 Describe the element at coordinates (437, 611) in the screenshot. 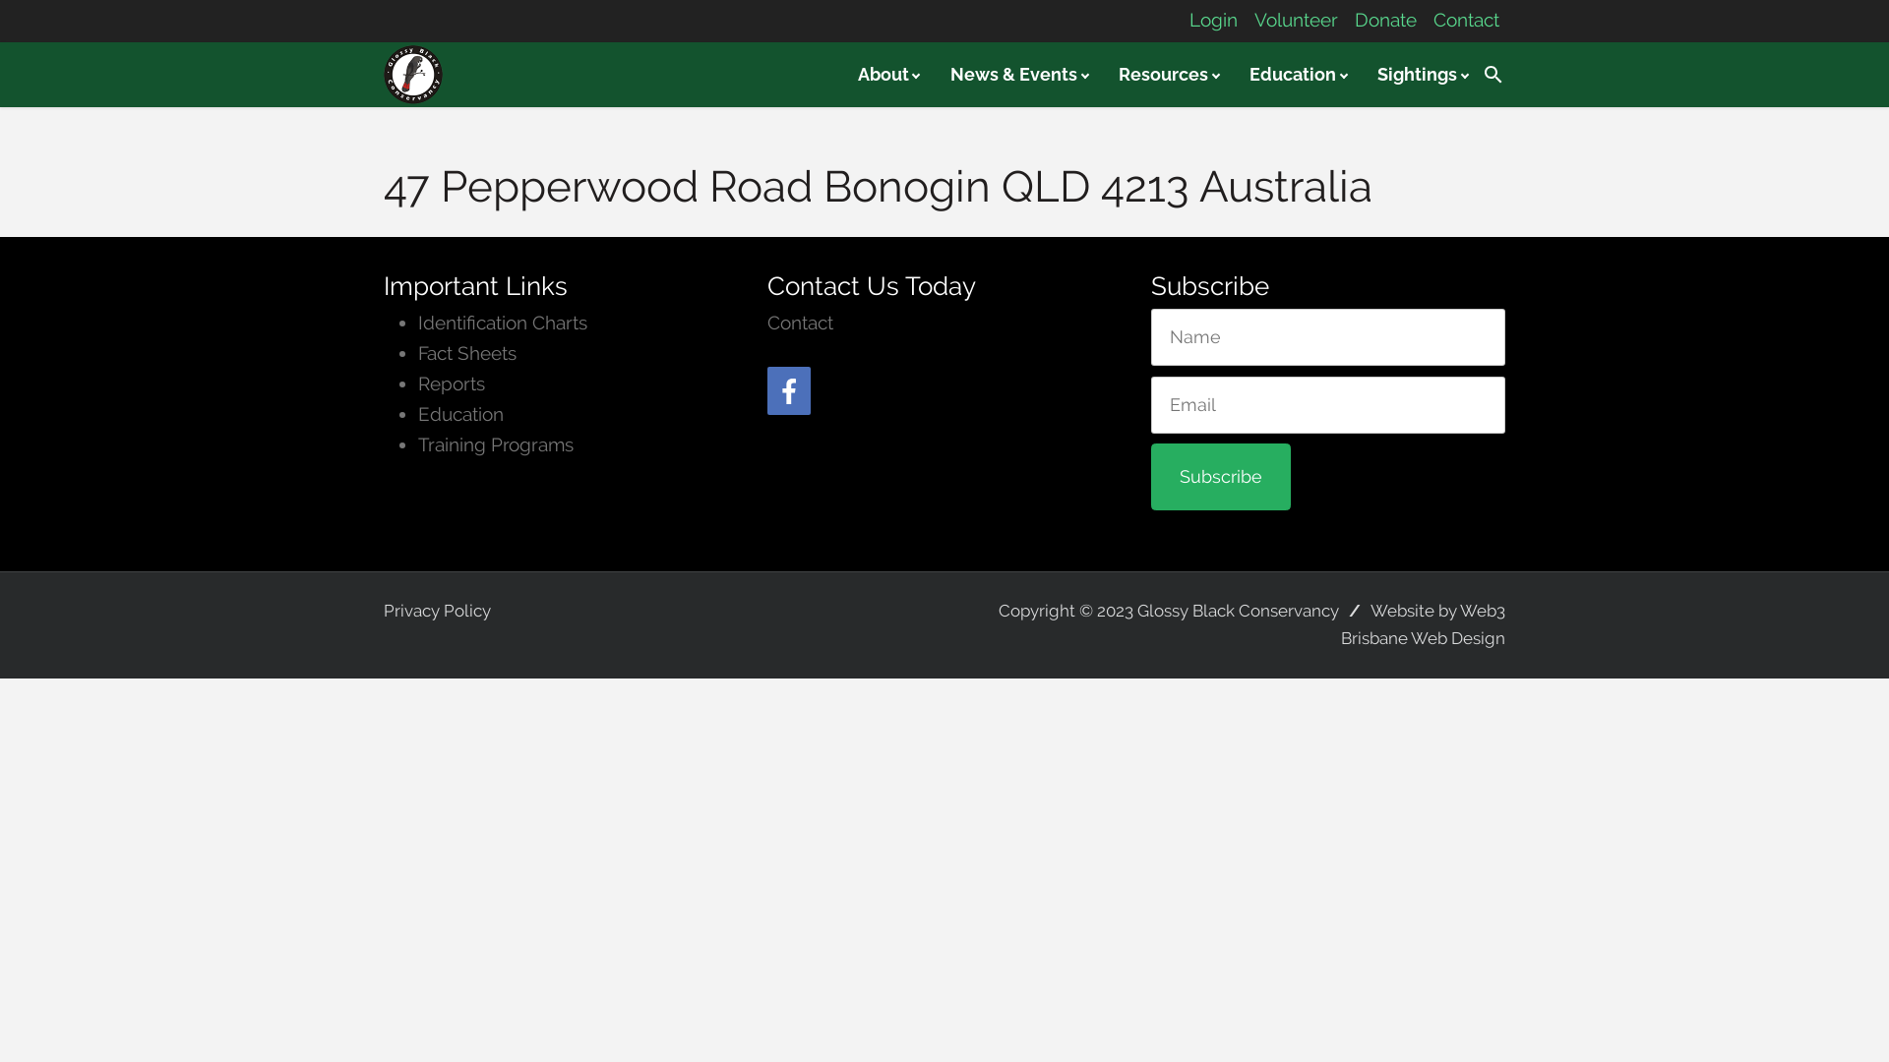

I see `Privacy Policy` at that location.